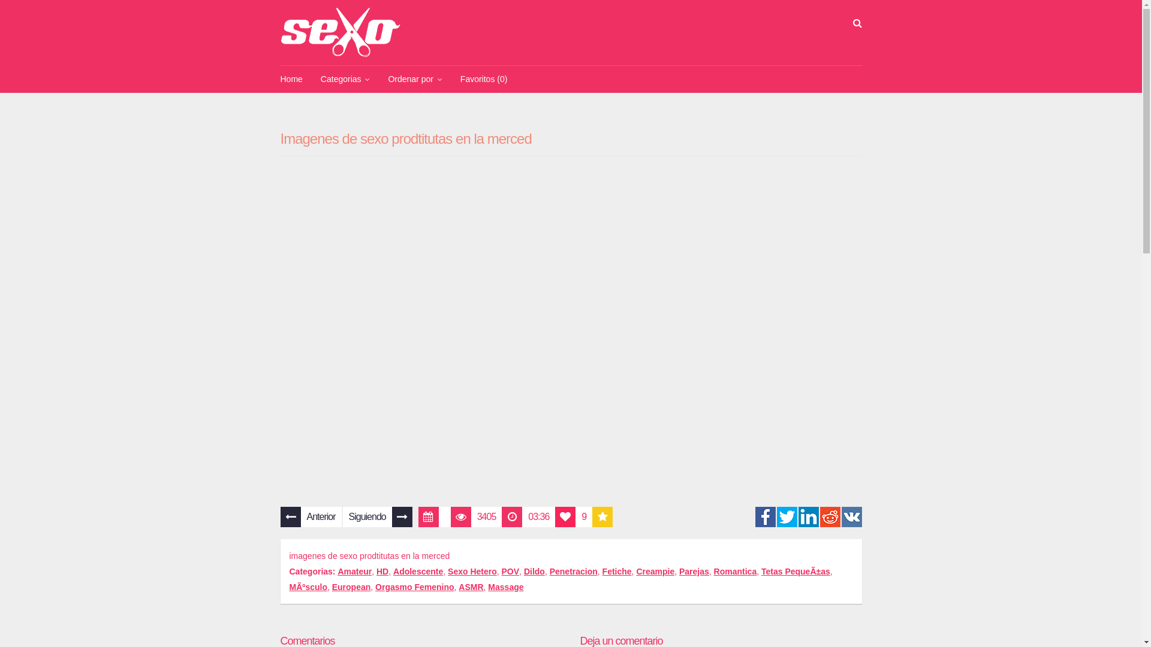  Describe the element at coordinates (291, 79) in the screenshot. I see `Home` at that location.